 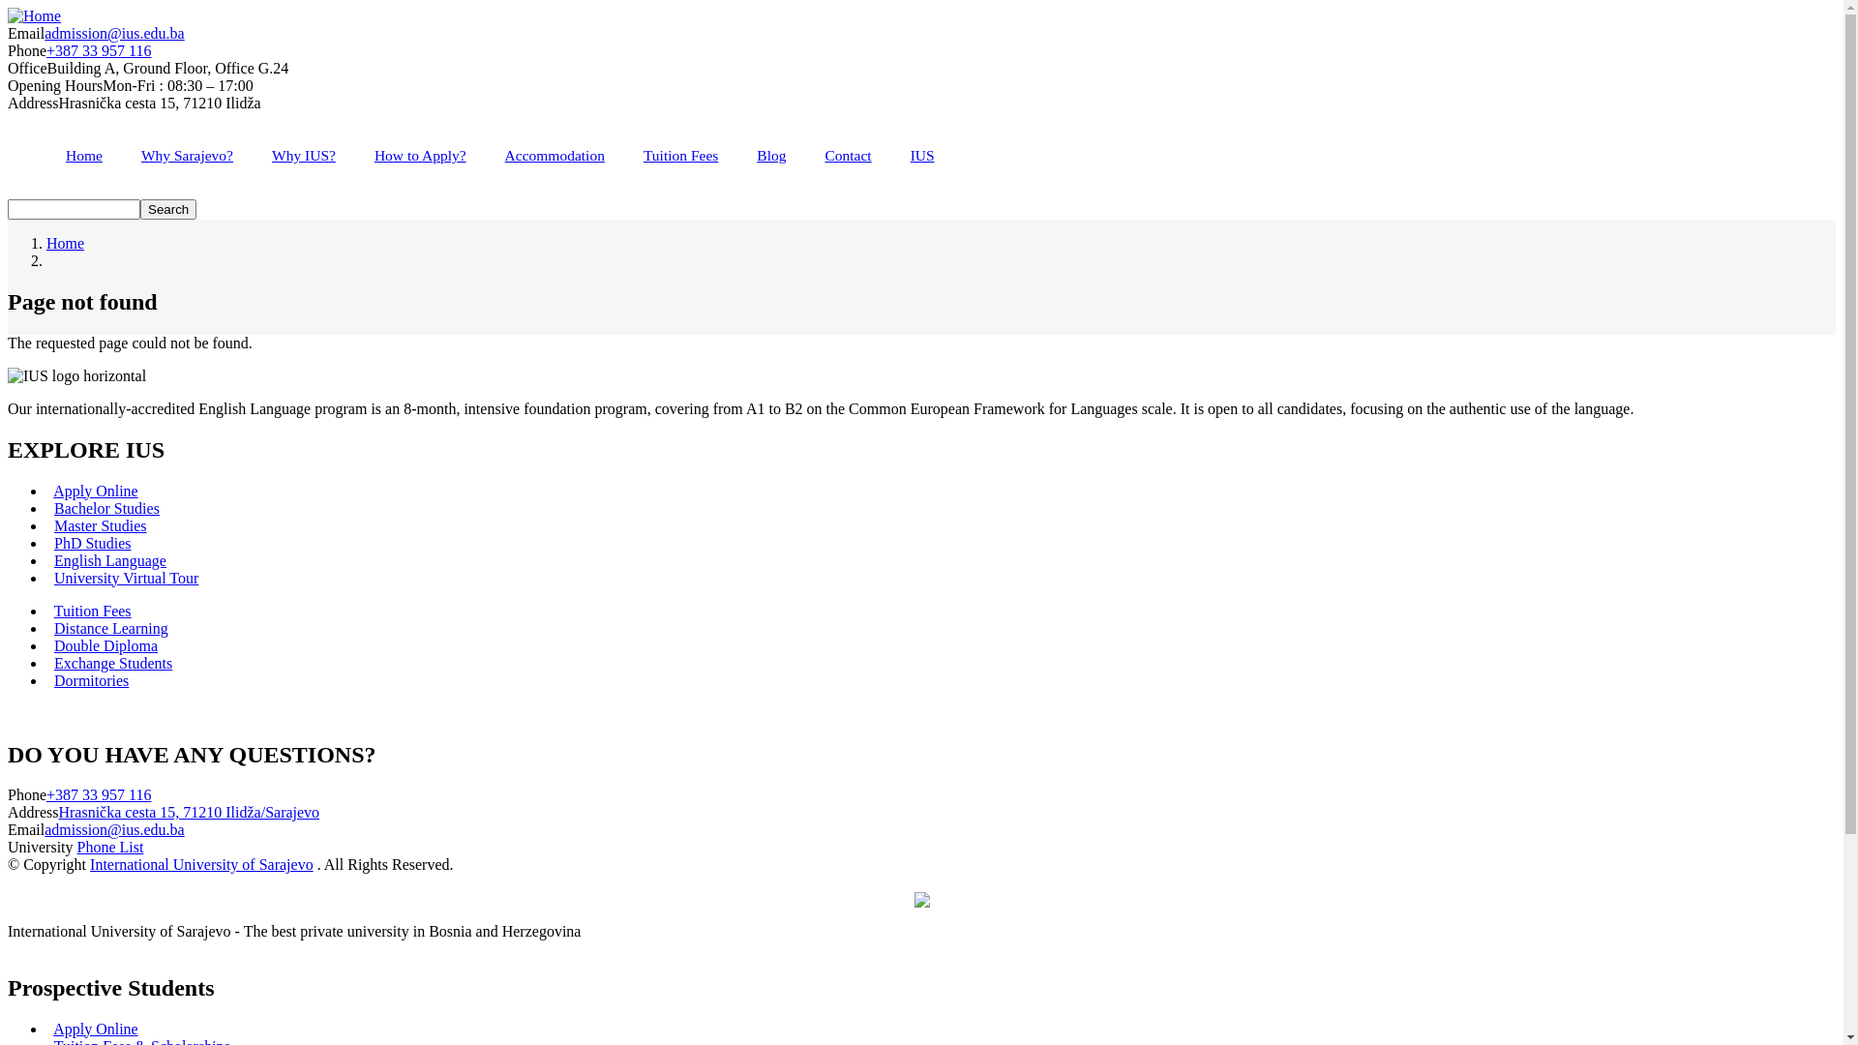 What do you see at coordinates (114, 830) in the screenshot?
I see `admission@ius.edu.ba` at bounding box center [114, 830].